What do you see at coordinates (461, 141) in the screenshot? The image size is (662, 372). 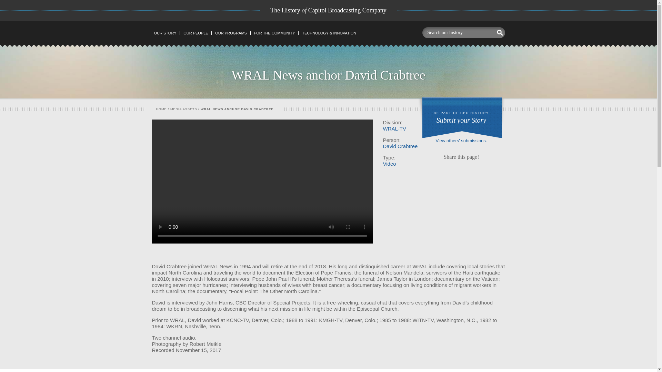 I see `View others' submissions.` at bounding box center [461, 141].